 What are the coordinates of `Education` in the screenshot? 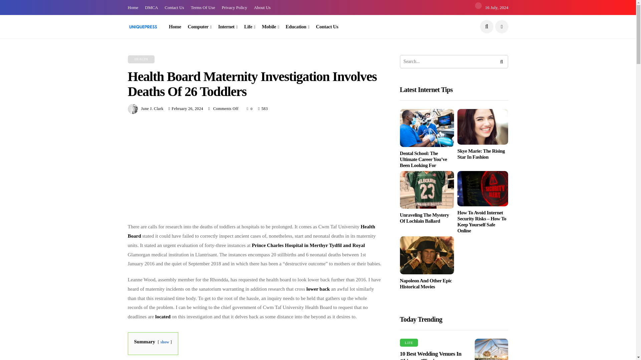 It's located at (298, 27).